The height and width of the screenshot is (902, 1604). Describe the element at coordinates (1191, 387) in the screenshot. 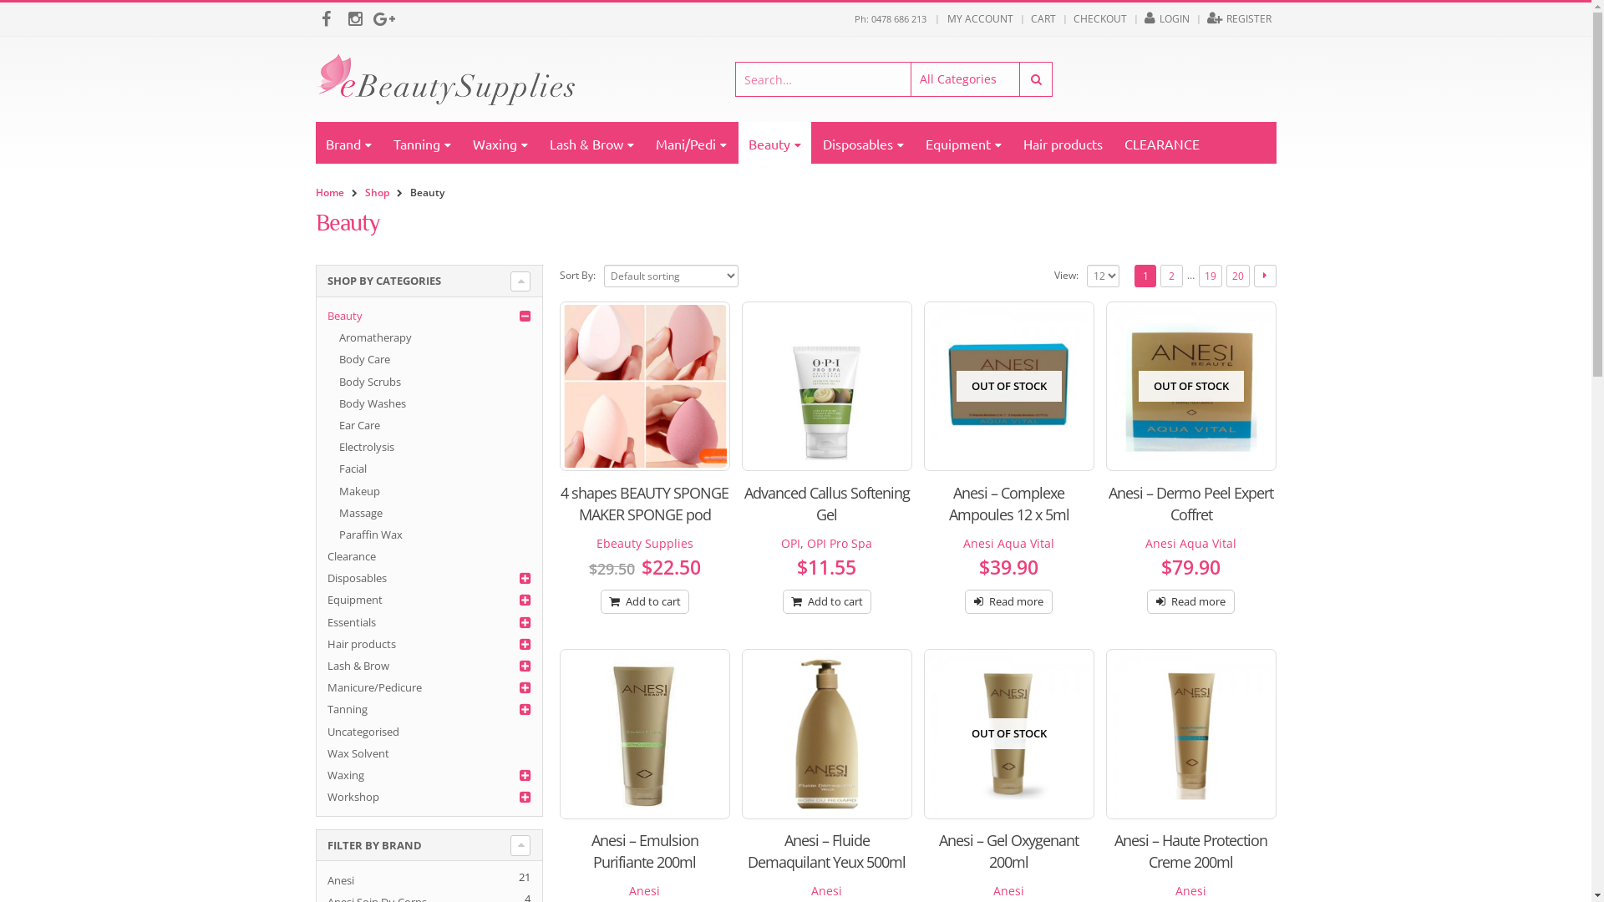

I see `OUT OF STOCK` at that location.